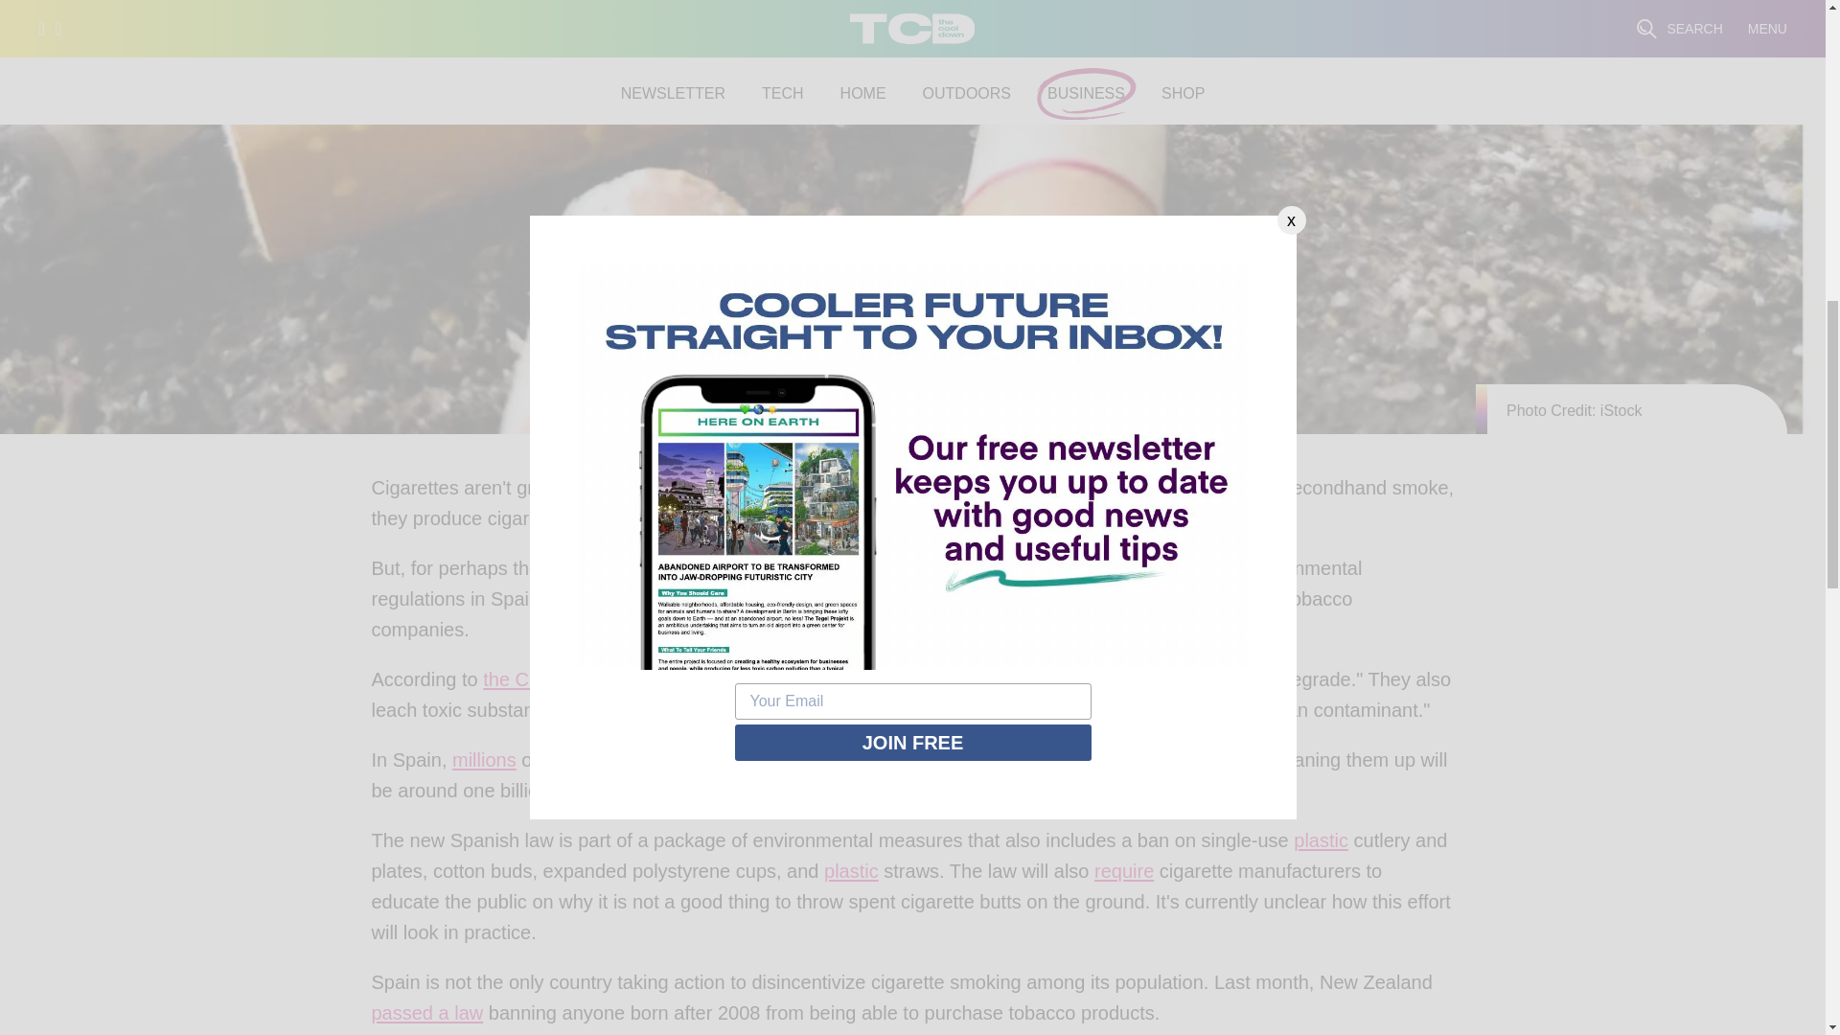 The image size is (1840, 1035). Describe the element at coordinates (795, 523) in the screenshot. I see `prevalent` at that location.